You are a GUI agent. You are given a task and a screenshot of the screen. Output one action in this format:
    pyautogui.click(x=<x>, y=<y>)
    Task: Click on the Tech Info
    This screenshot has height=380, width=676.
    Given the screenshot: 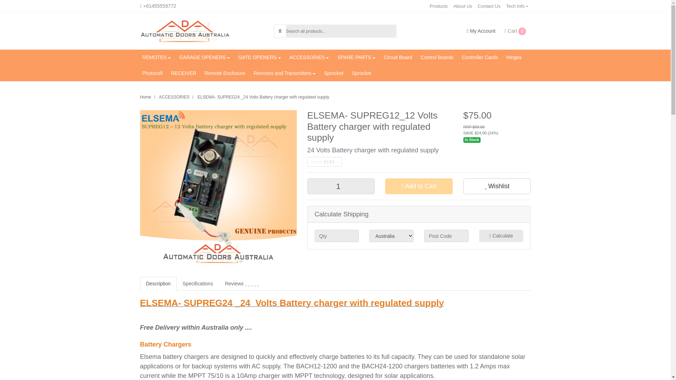 What is the action you would take?
    pyautogui.click(x=517, y=6)
    